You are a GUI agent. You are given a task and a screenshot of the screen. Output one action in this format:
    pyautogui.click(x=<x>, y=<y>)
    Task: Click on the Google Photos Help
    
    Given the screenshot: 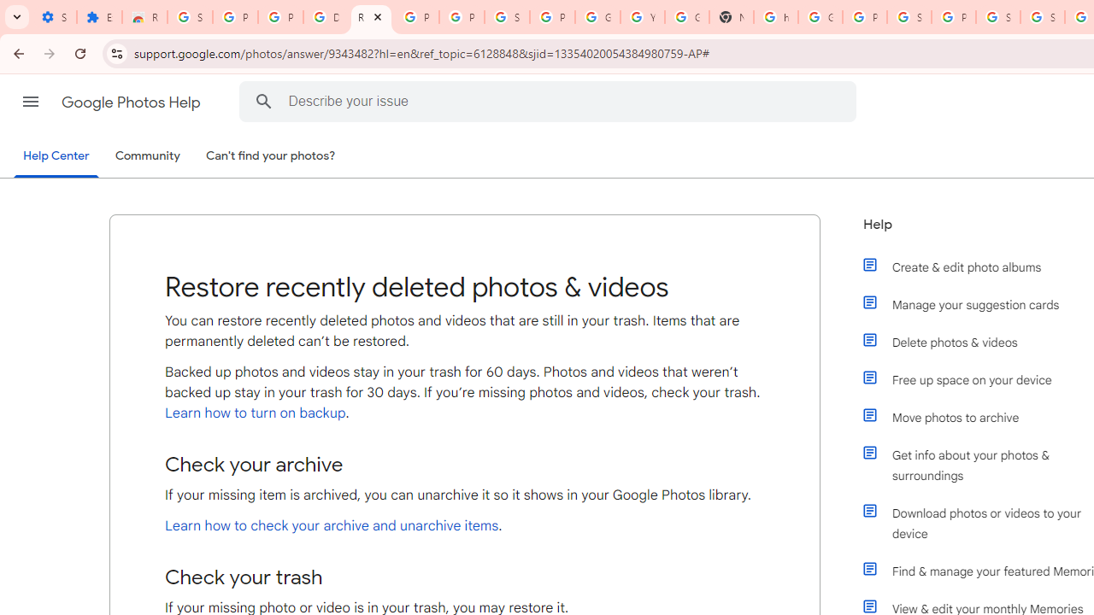 What is the action you would take?
    pyautogui.click(x=132, y=102)
    